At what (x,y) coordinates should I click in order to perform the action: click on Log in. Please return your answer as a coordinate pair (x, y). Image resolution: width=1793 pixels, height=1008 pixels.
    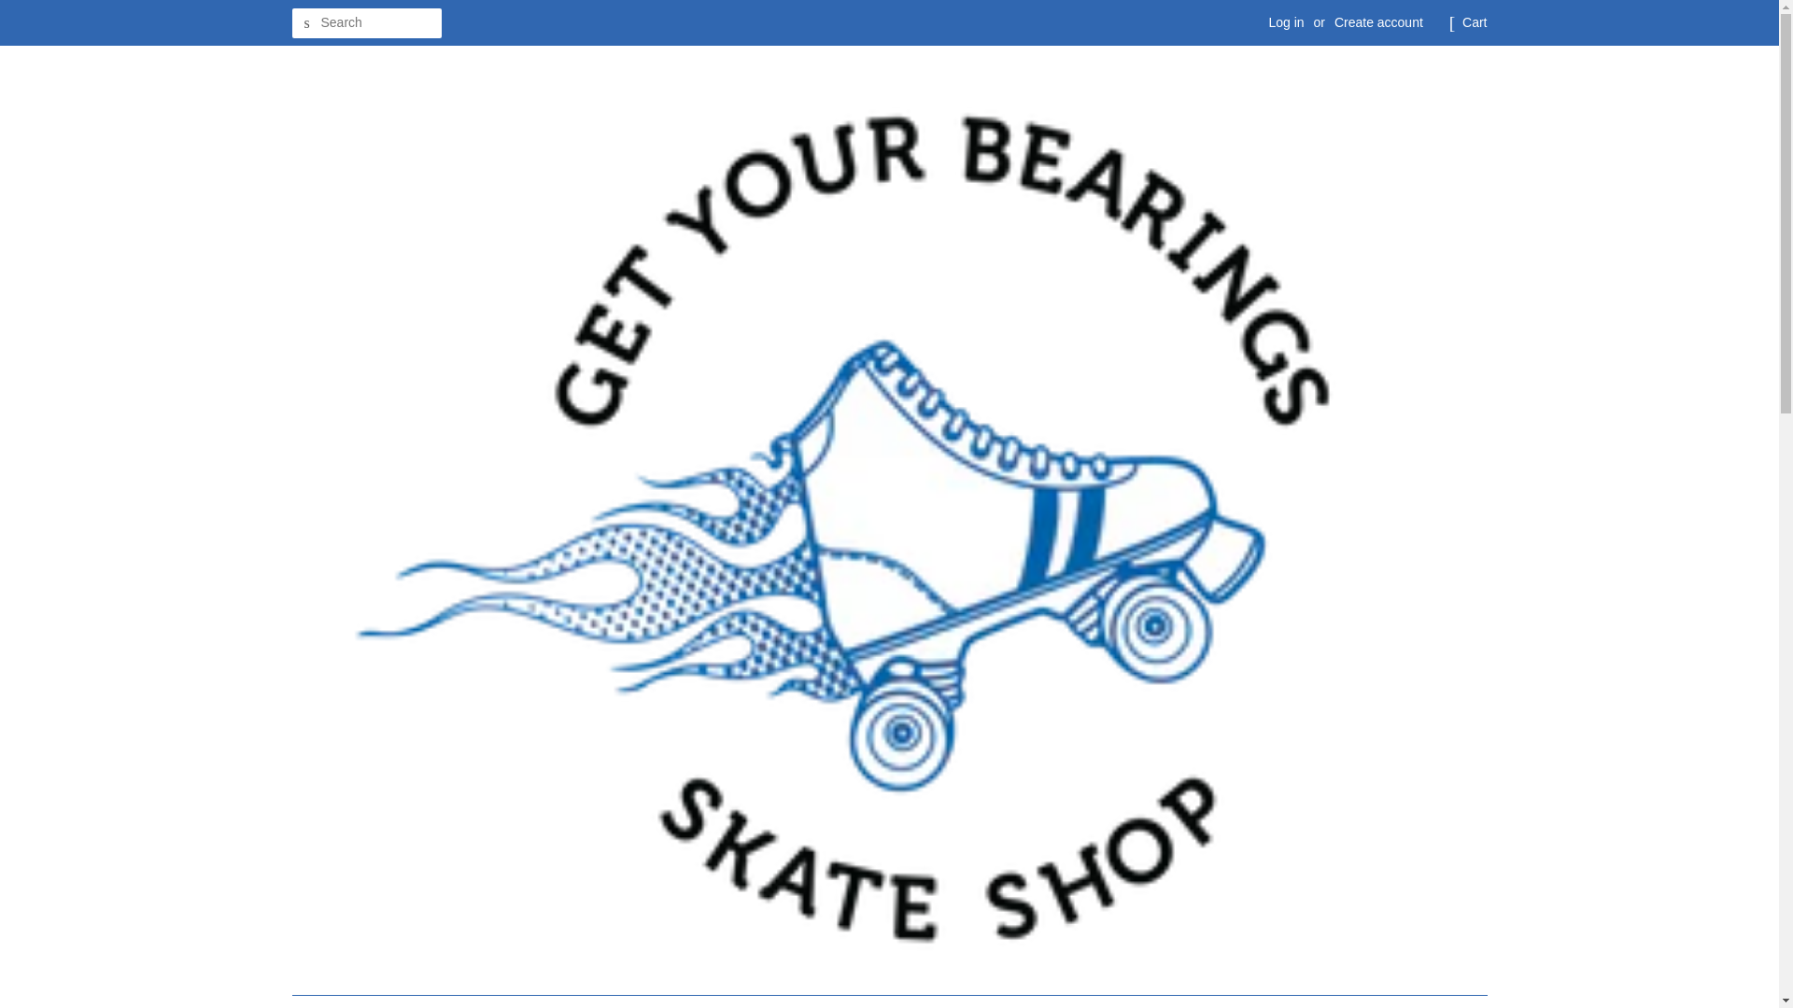
    Looking at the image, I should click on (1285, 22).